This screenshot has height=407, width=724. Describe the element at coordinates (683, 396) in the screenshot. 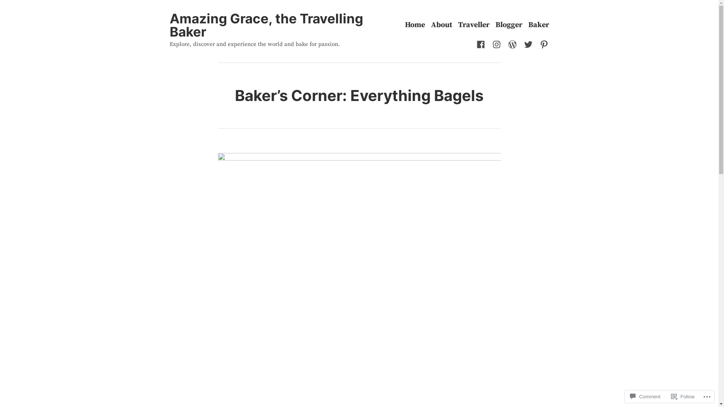

I see `Follow` at that location.